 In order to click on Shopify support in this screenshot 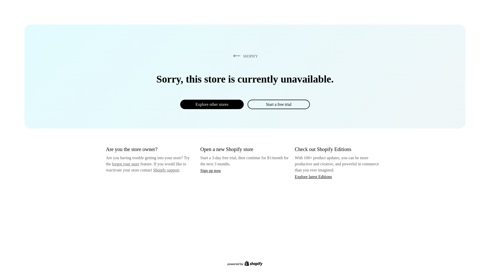, I will do `click(166, 170)`.